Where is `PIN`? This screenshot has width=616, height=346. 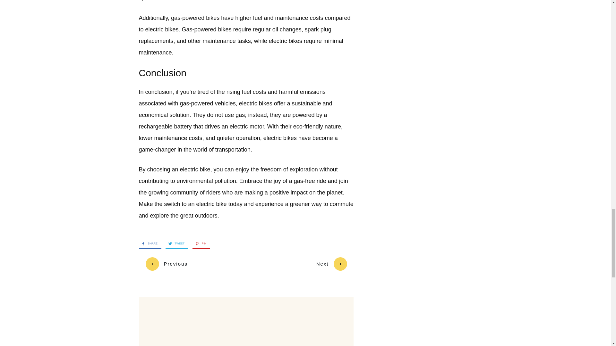
PIN is located at coordinates (199, 244).